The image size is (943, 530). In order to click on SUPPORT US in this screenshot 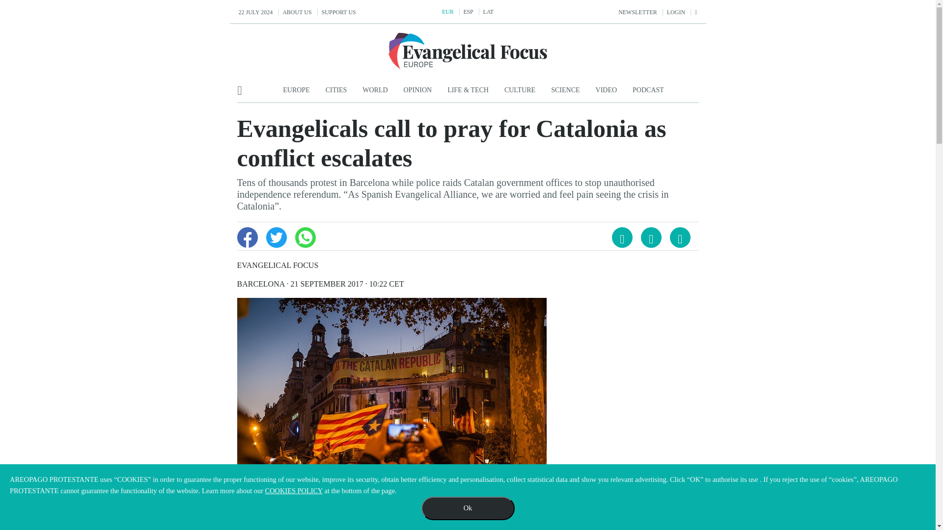, I will do `click(339, 12)`.